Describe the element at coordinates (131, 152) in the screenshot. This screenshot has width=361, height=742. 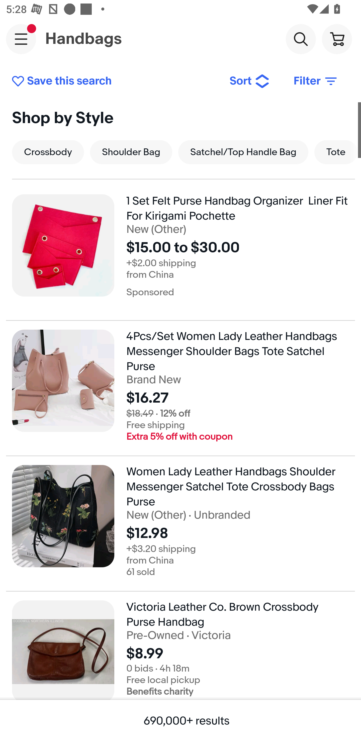
I see `Shoulder Bag Shoulder Bag, Style` at that location.